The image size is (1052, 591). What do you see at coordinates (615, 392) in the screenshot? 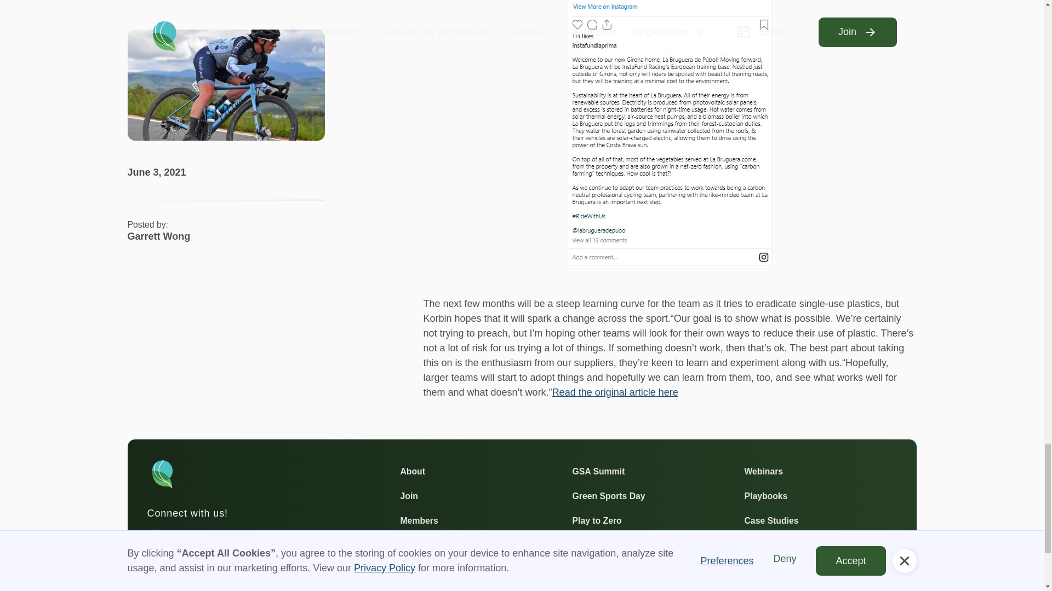
I see `Read the original article here` at bounding box center [615, 392].